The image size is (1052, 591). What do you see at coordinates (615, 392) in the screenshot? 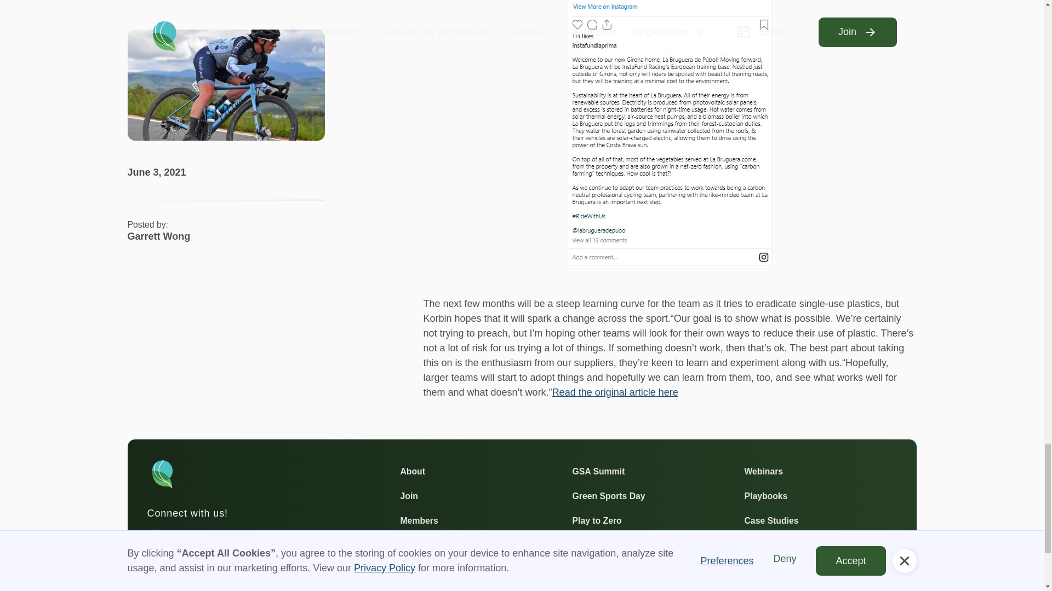
I see `Read the original article here` at bounding box center [615, 392].